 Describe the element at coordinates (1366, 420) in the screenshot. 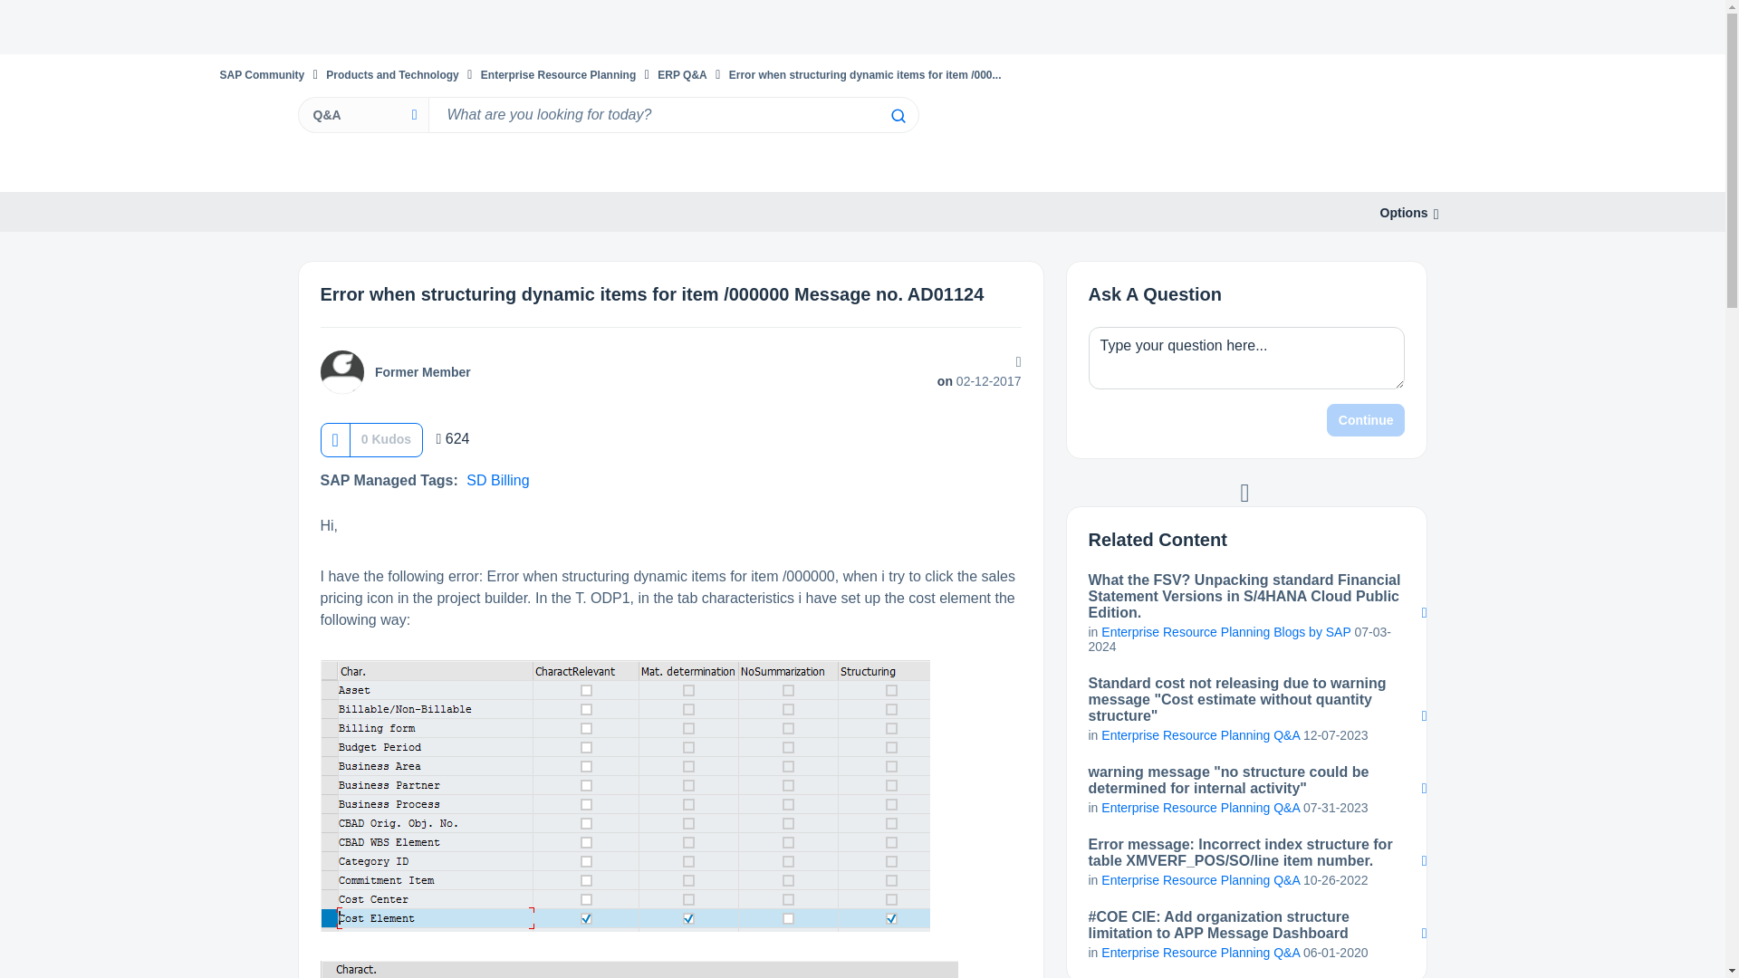

I see `Continue` at that location.